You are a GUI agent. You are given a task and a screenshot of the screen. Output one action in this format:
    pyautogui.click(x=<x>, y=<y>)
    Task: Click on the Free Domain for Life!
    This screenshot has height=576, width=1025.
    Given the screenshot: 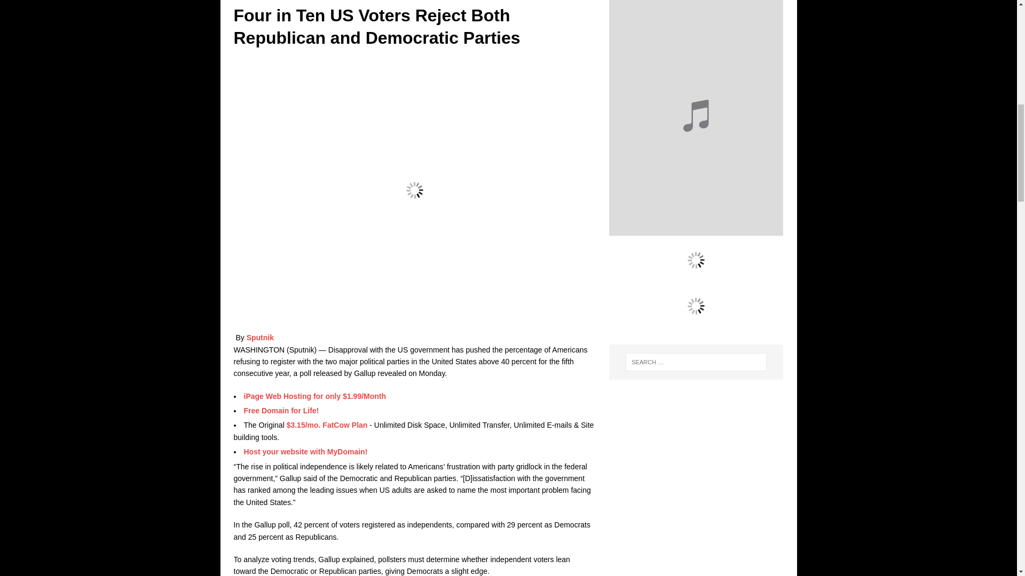 What is the action you would take?
    pyautogui.click(x=281, y=411)
    